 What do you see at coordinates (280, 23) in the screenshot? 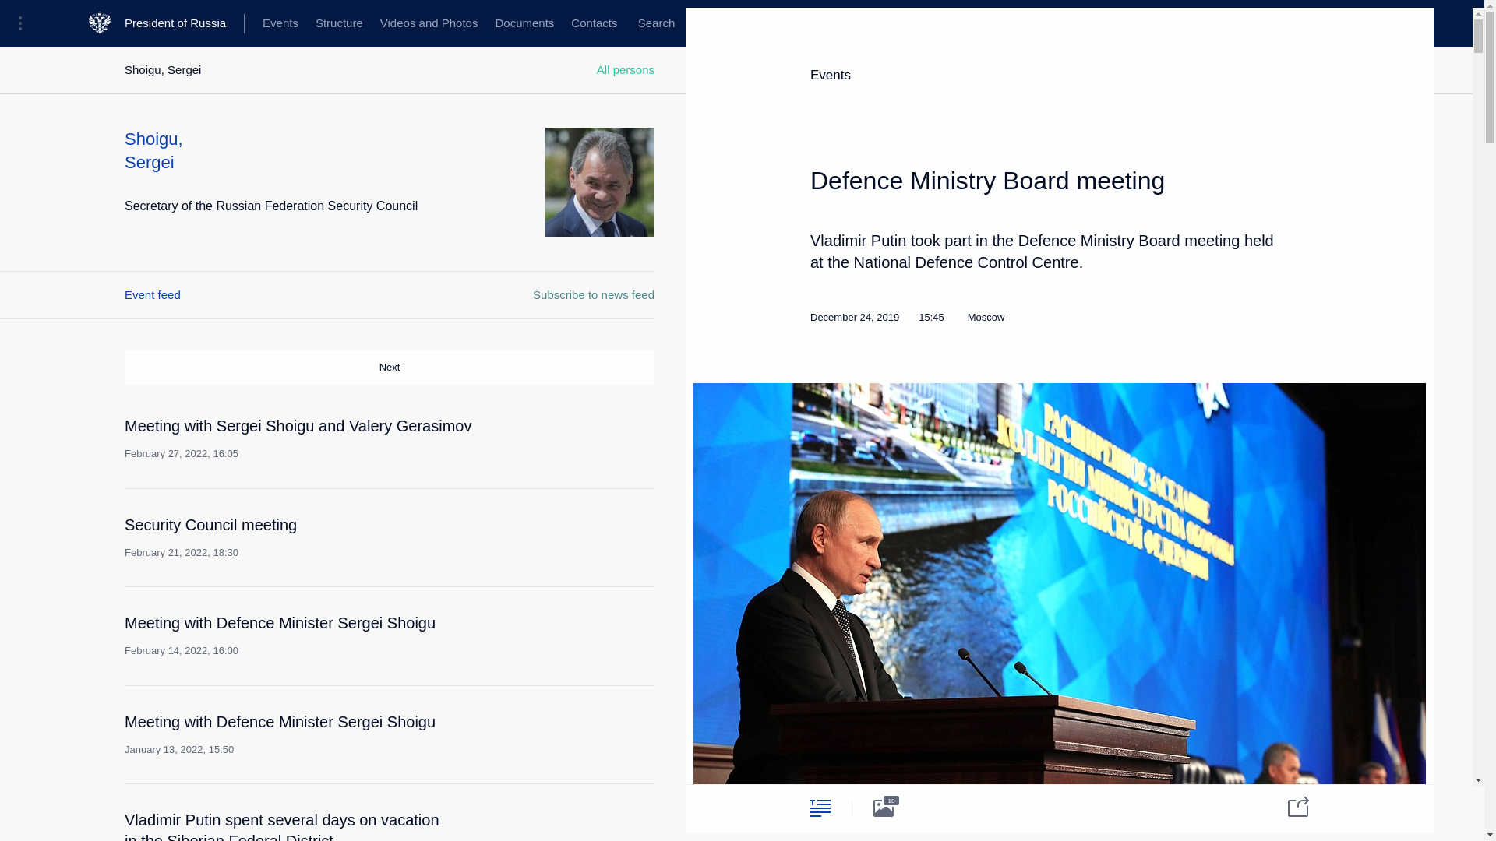
I see `Text` at bounding box center [280, 23].